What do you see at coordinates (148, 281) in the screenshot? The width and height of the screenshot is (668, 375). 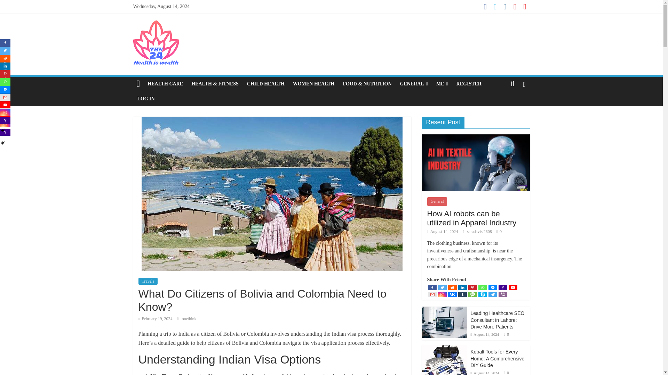 I see `Travels` at bounding box center [148, 281].